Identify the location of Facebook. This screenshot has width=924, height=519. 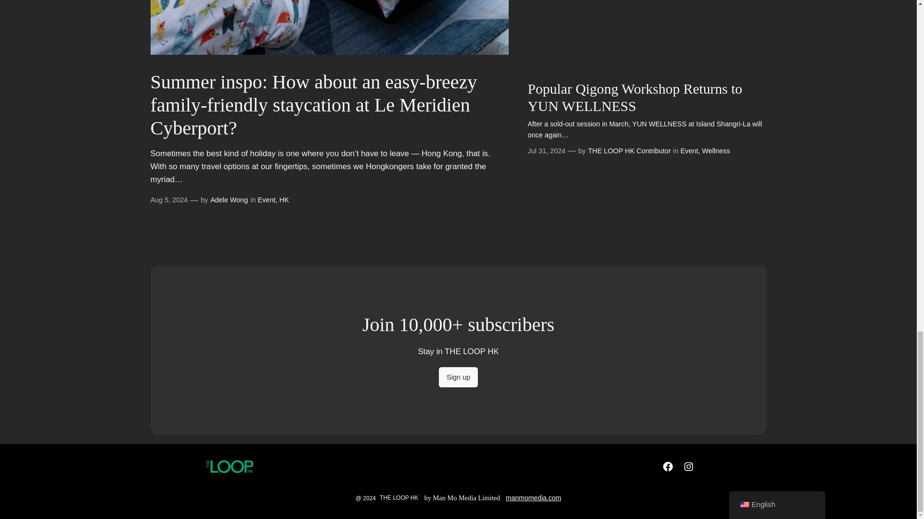
(668, 466).